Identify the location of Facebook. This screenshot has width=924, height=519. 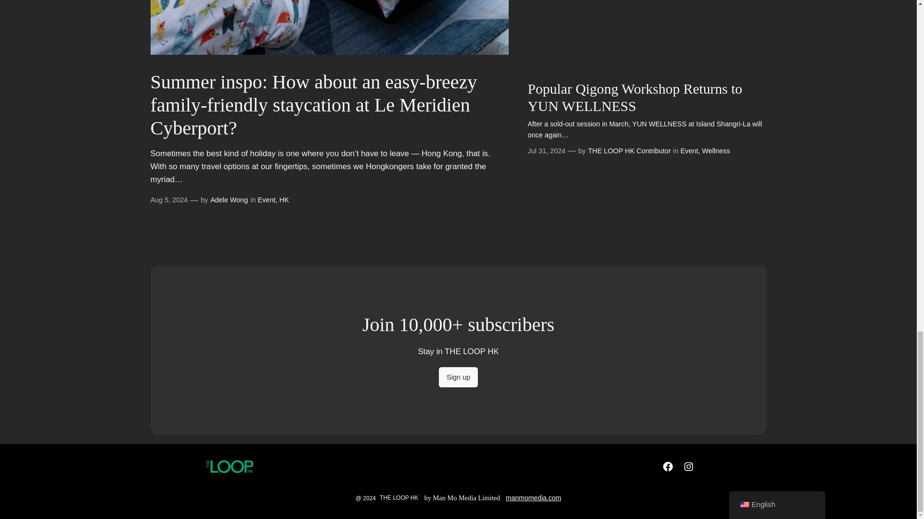
(668, 466).